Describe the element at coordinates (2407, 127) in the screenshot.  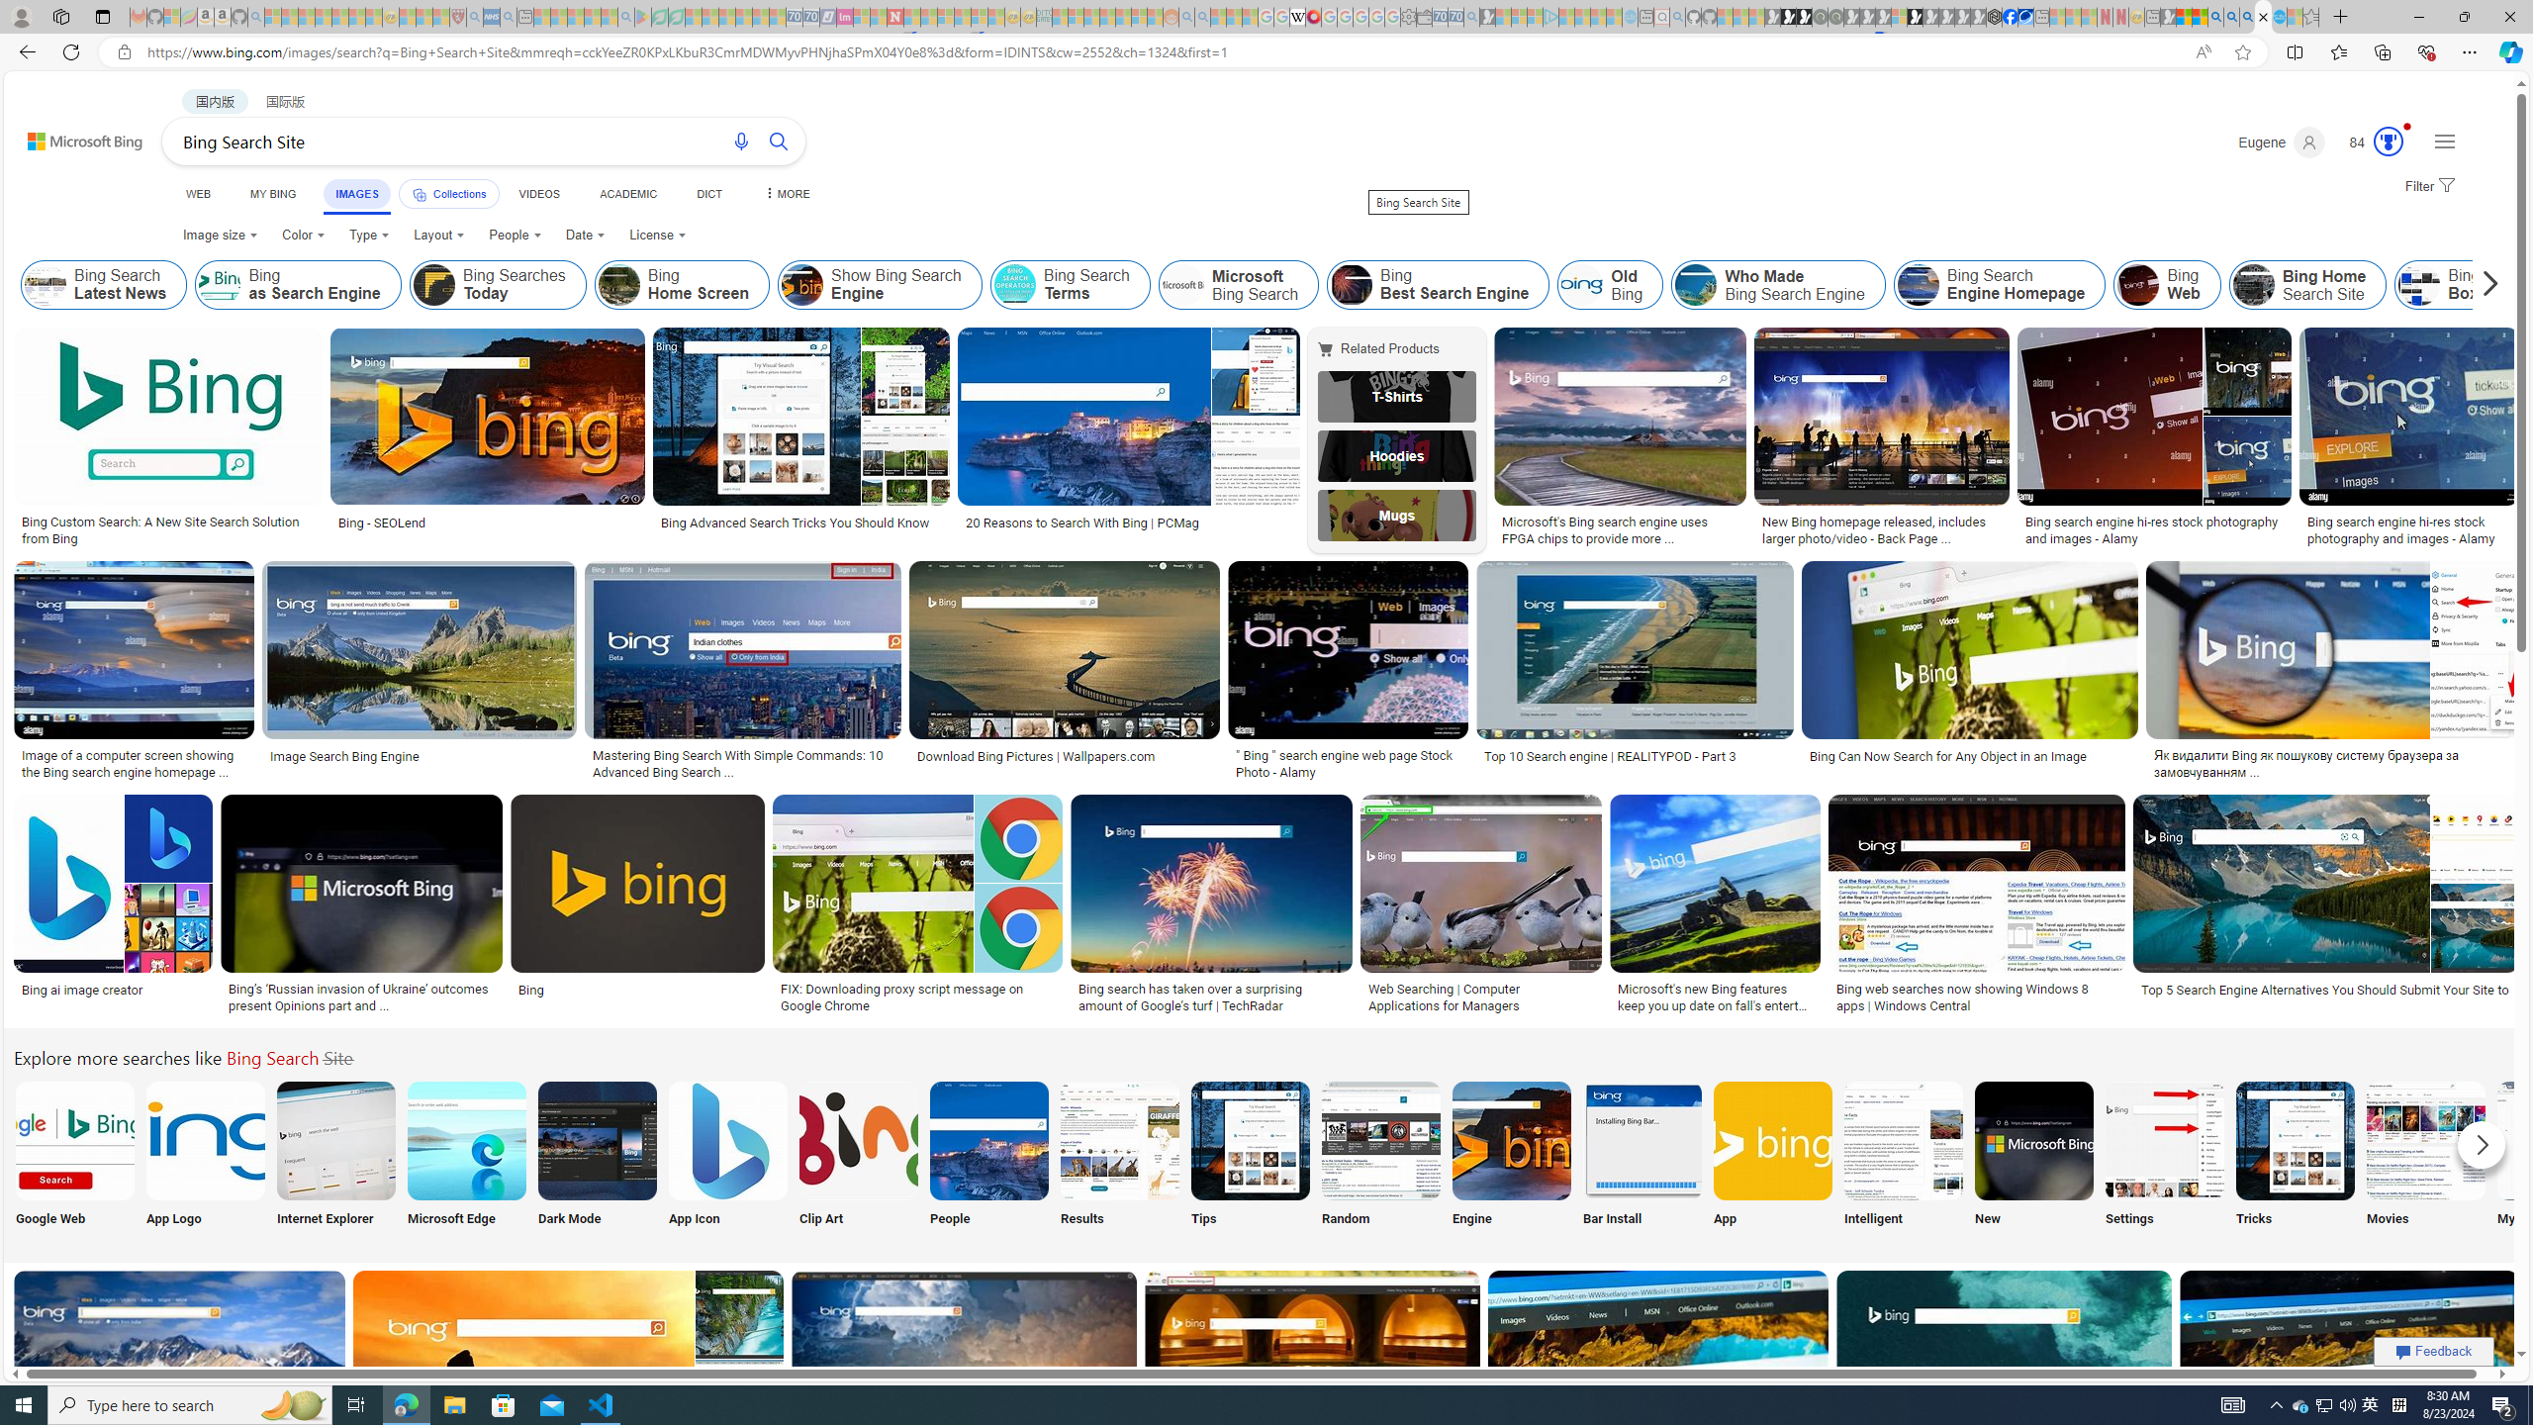
I see `Animation` at that location.